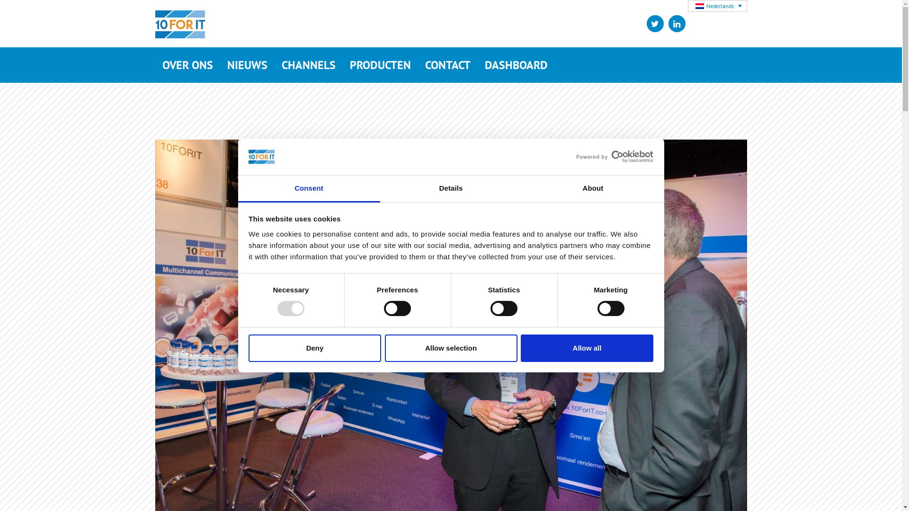 The height and width of the screenshot is (511, 909). Describe the element at coordinates (451, 189) in the screenshot. I see `Details` at that location.